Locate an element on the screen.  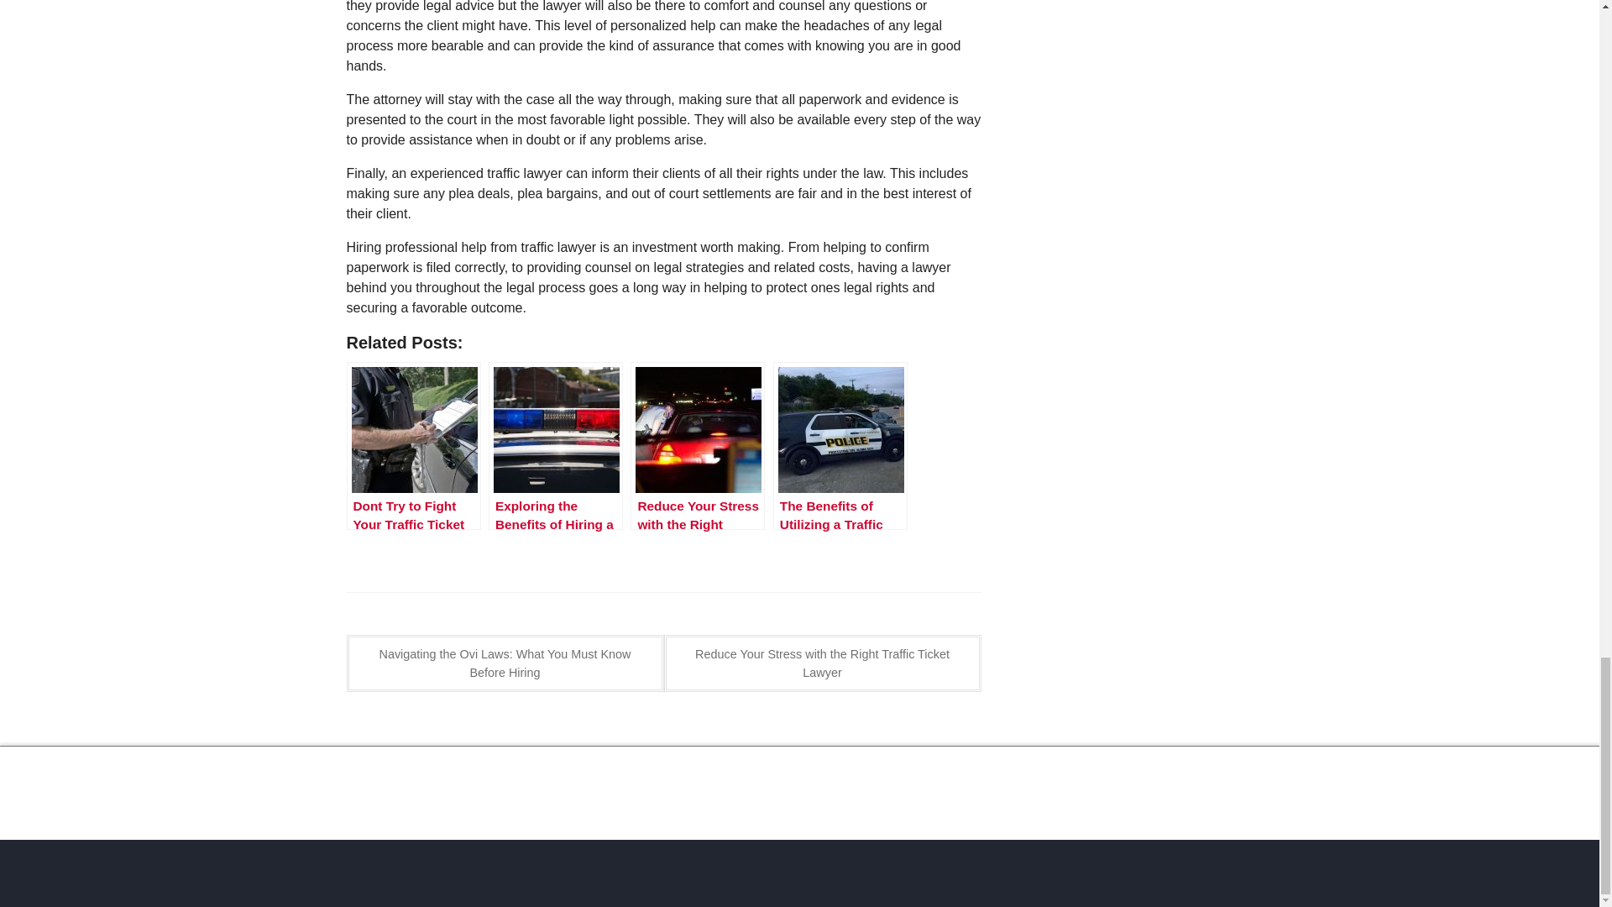
Reduce Your Stress with the Right Traffic Ticket Lawyer is located at coordinates (821, 663).